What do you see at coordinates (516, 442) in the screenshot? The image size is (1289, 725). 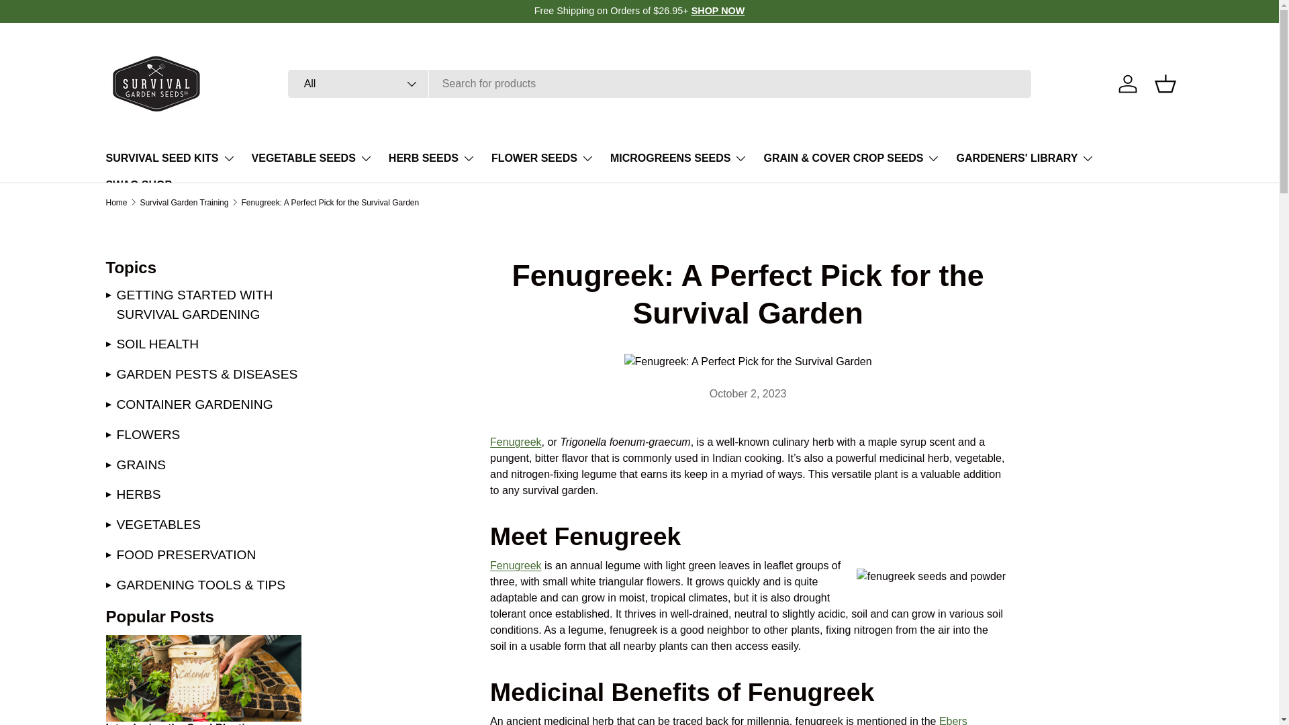 I see `Fenugreek seeds for growing` at bounding box center [516, 442].